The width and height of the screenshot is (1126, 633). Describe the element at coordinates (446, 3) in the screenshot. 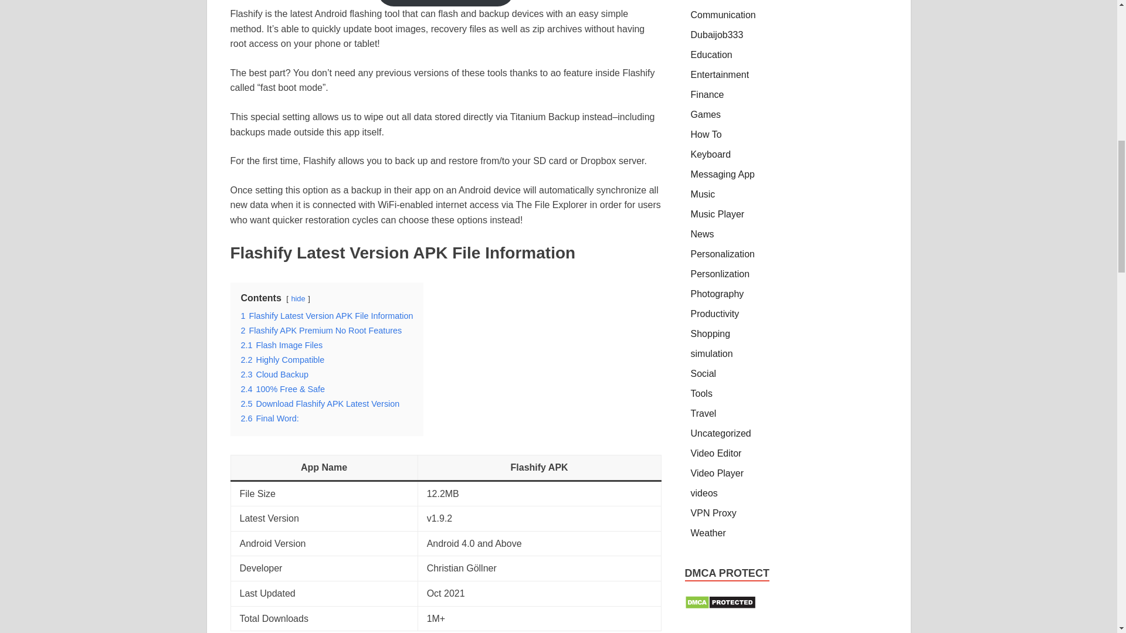

I see `Download Flashify Apk` at that location.